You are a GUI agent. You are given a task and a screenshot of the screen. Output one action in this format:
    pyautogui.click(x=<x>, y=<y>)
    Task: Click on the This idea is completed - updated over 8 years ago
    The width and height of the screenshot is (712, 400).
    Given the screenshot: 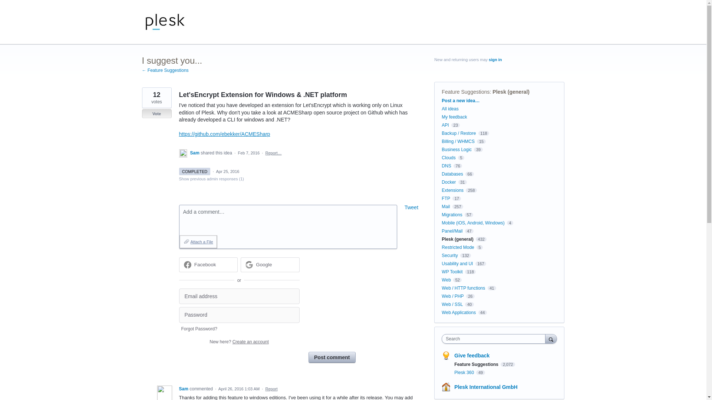 What is the action you would take?
    pyautogui.click(x=194, y=171)
    